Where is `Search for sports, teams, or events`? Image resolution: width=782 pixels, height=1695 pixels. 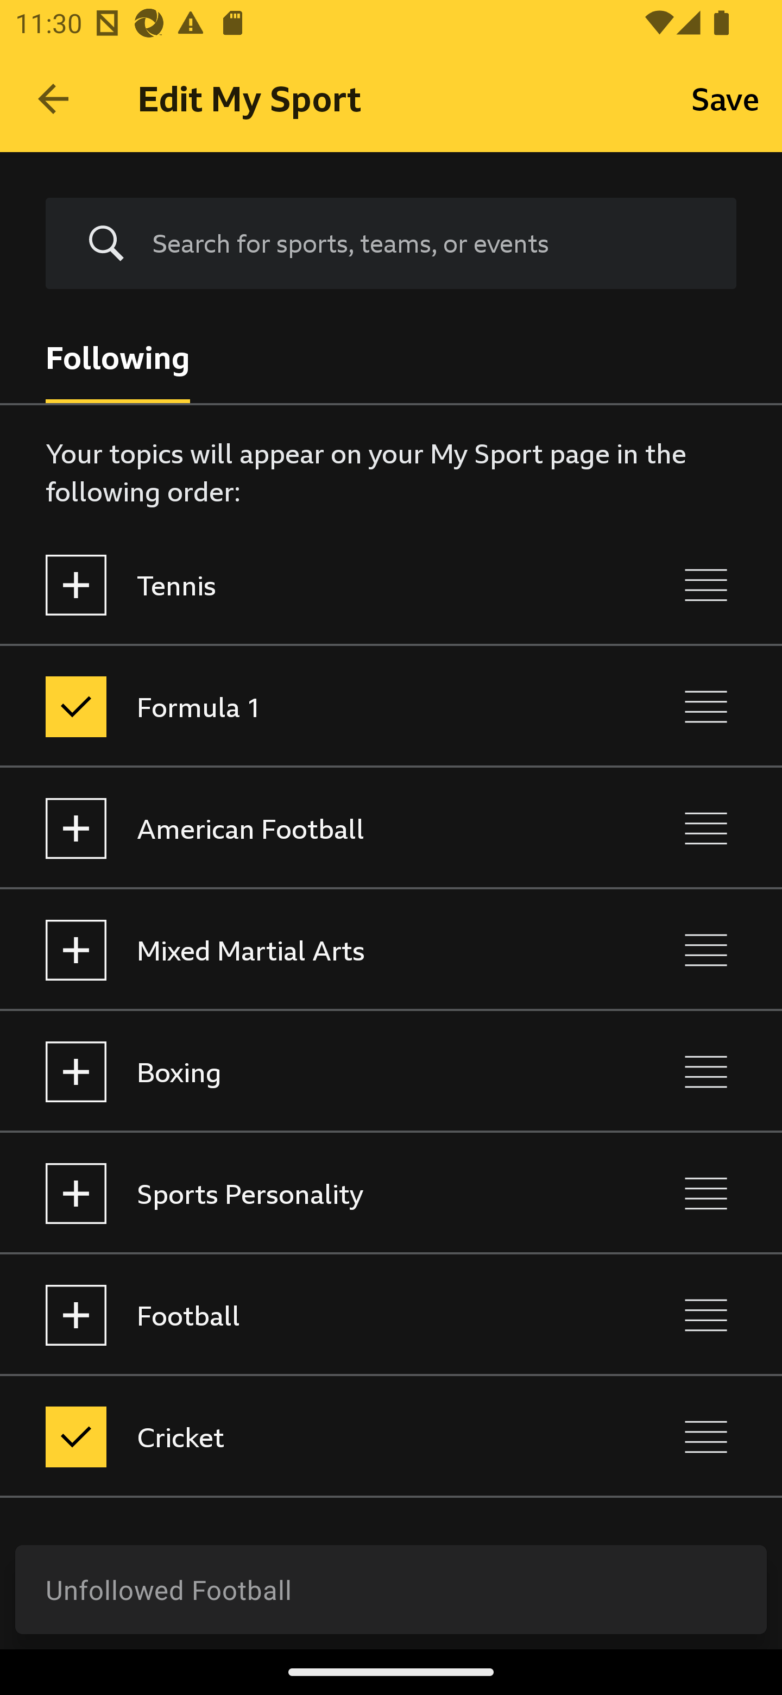 Search for sports, teams, or events is located at coordinates (391, 244).